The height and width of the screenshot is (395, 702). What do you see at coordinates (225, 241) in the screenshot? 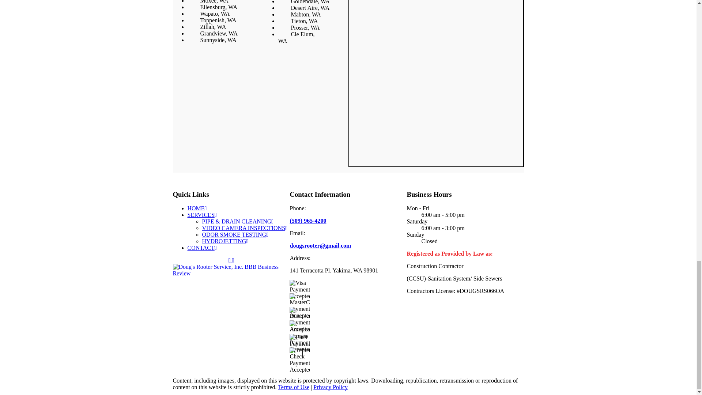
I see `HYDROJETTING` at bounding box center [225, 241].